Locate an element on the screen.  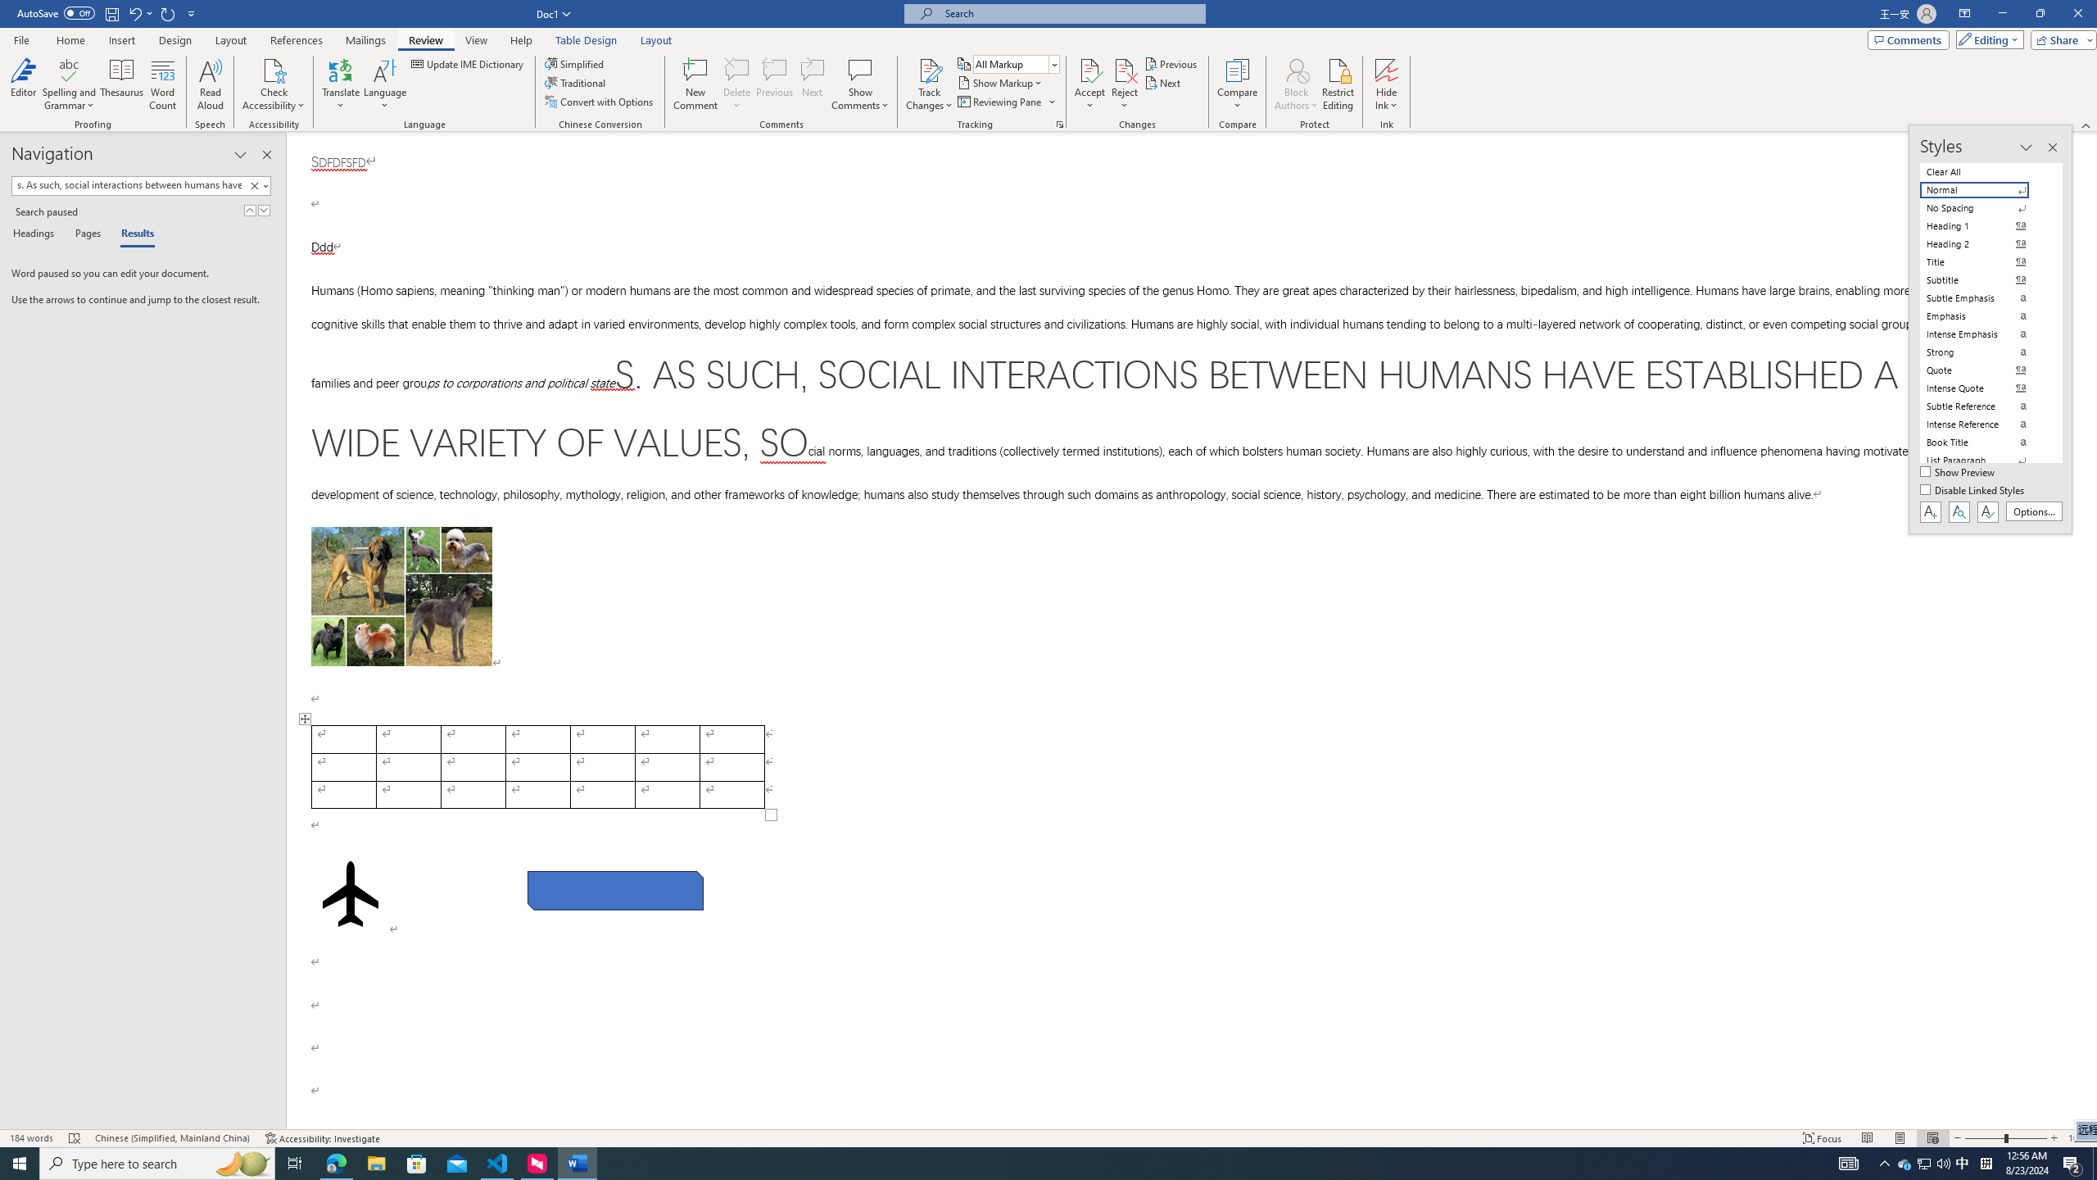
Zoom 100% is located at coordinates (2079, 1138).